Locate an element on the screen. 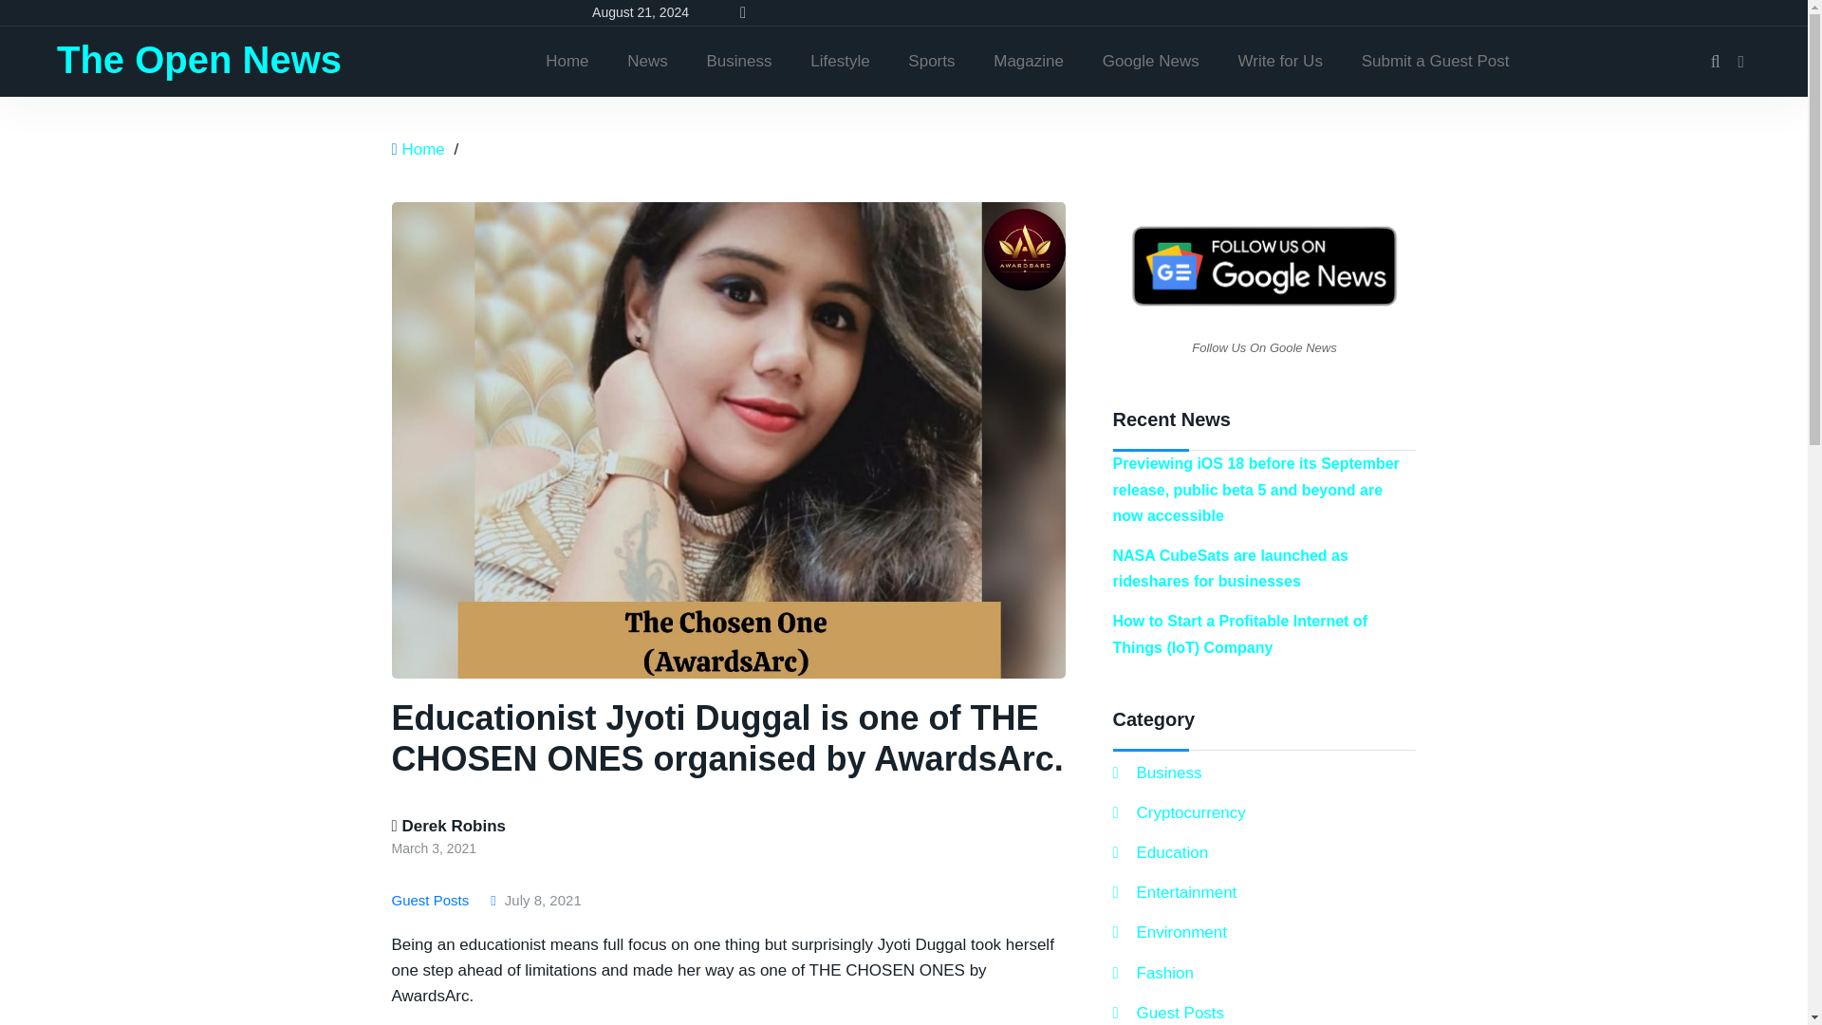 The height and width of the screenshot is (1025, 1822). Google News is located at coordinates (1151, 61).